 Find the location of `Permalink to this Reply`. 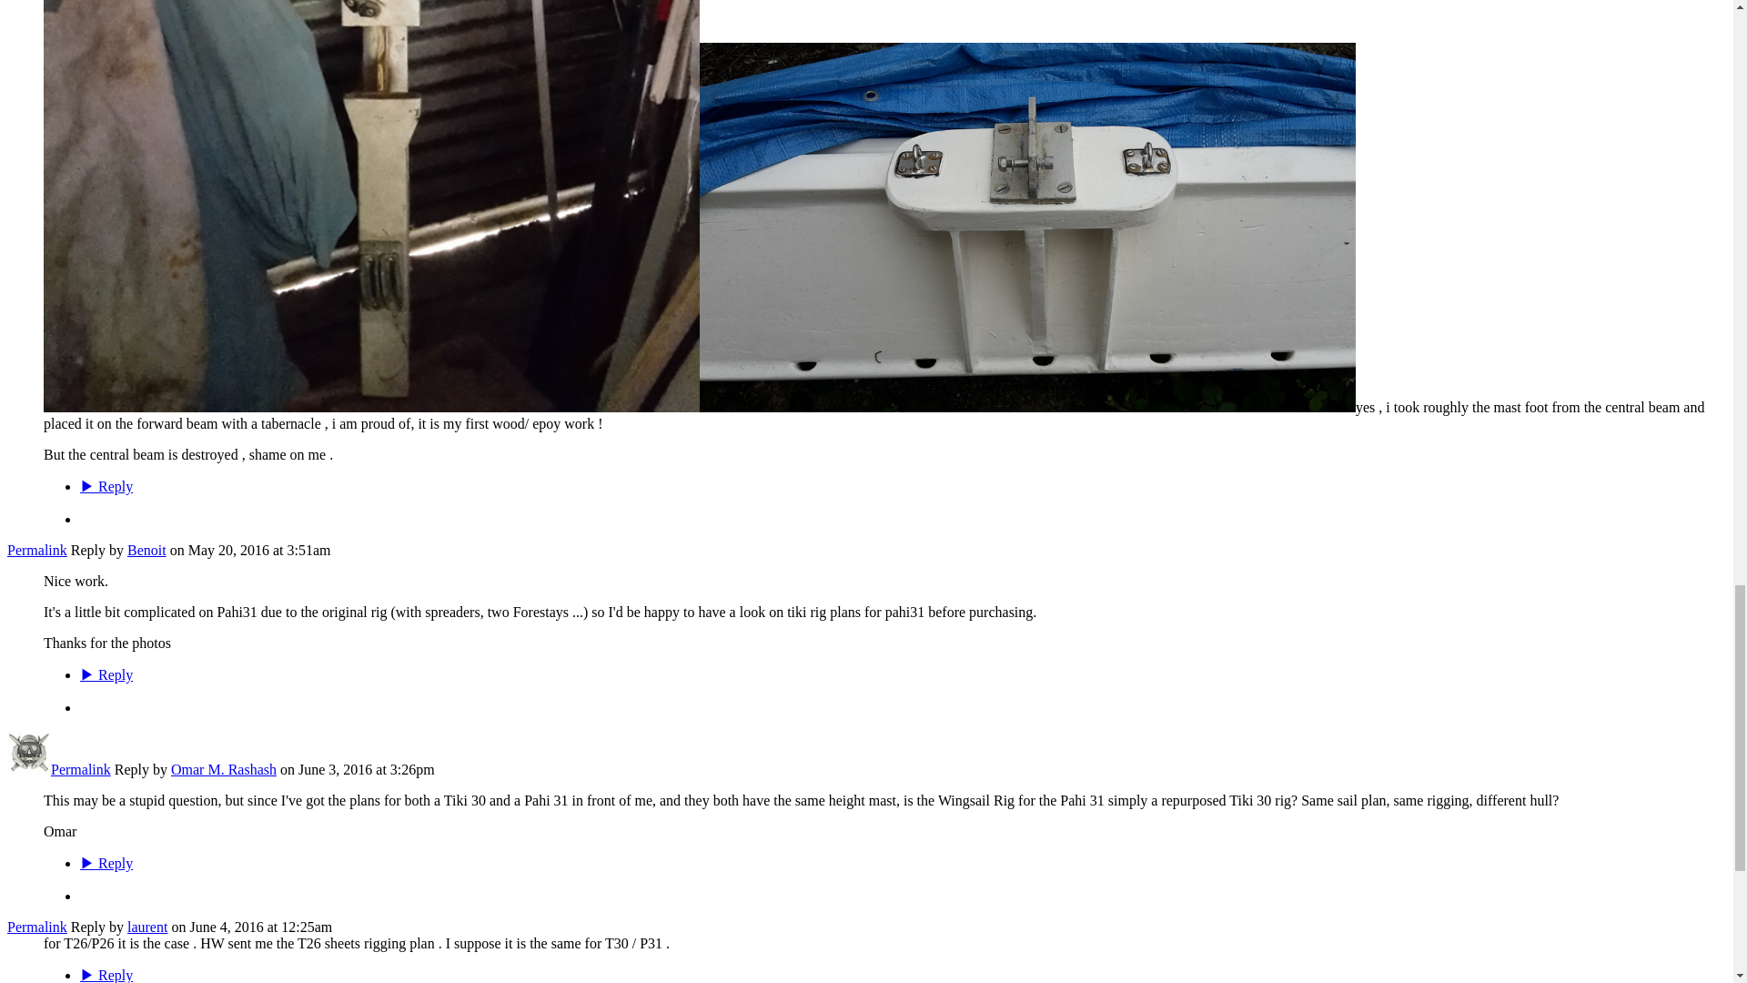

Permalink to this Reply is located at coordinates (36, 550).